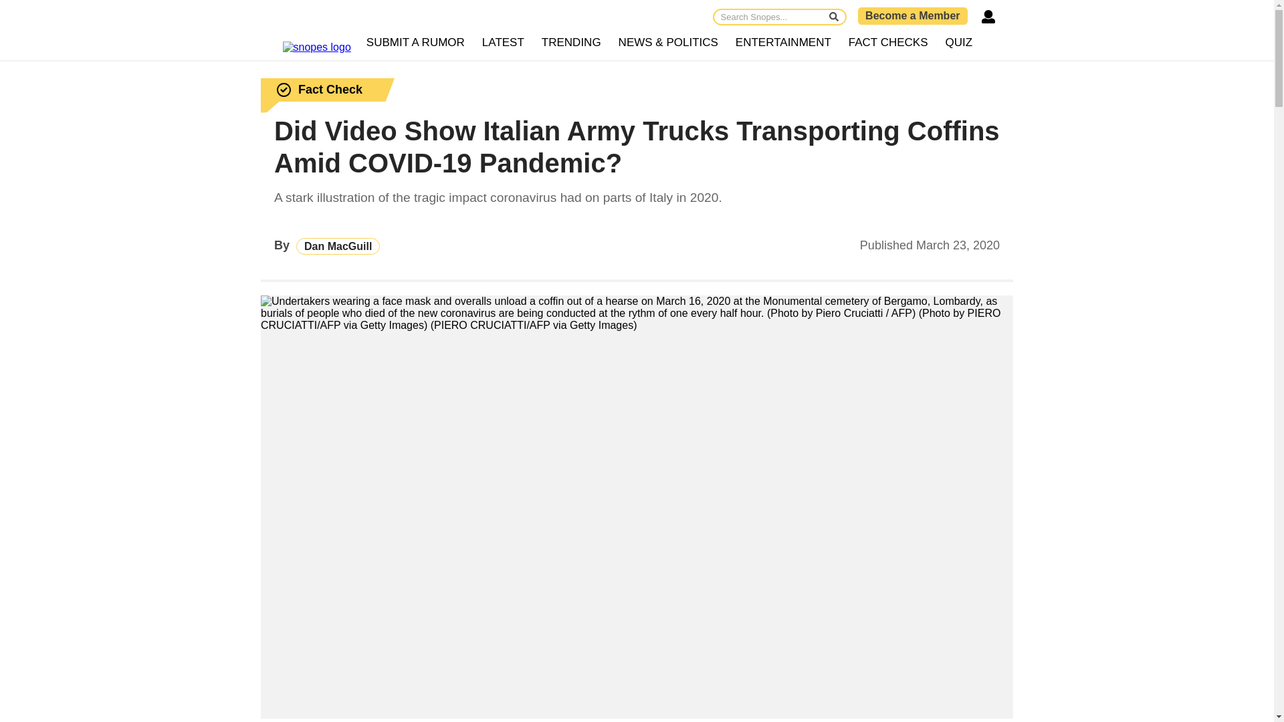 This screenshot has height=722, width=1284. I want to click on TRENDING, so click(571, 43).